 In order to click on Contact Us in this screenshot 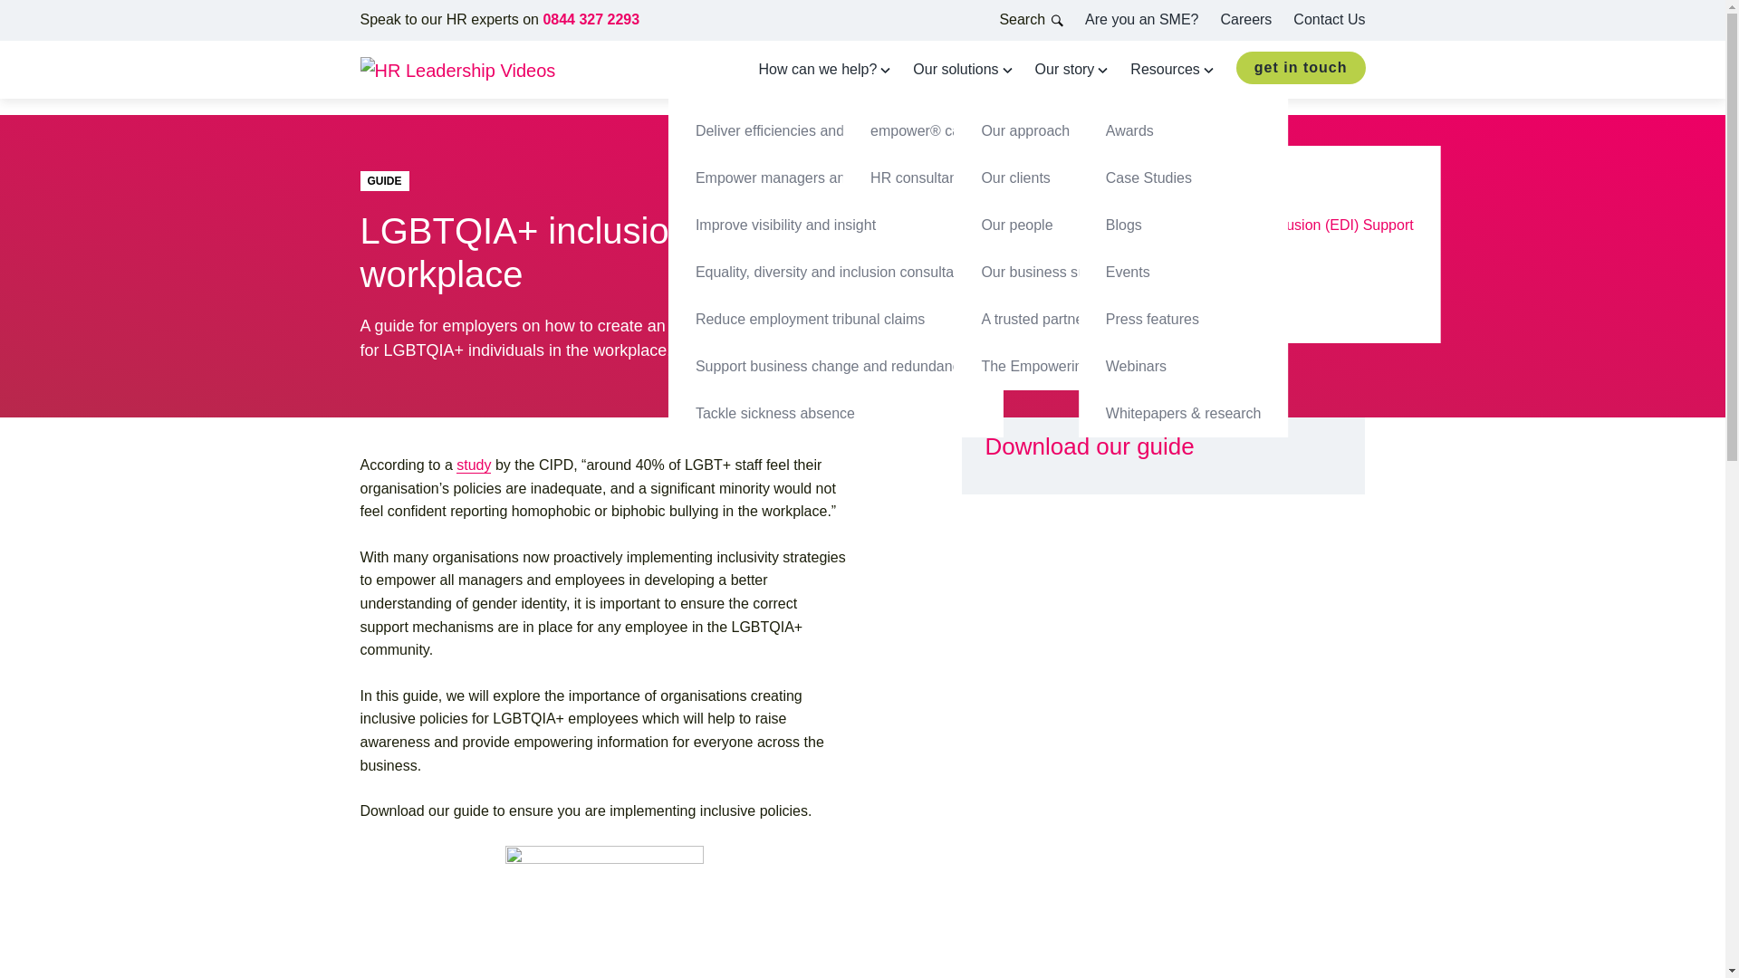, I will do `click(1330, 19)`.